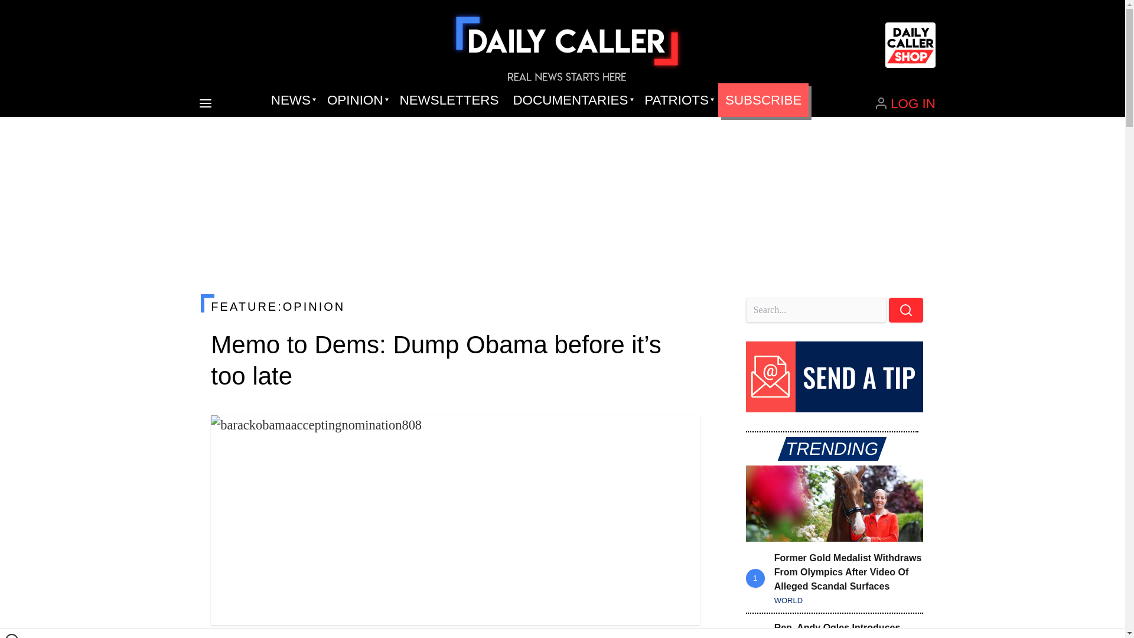 This screenshot has width=1134, height=638. What do you see at coordinates (449, 100) in the screenshot?
I see `NEWSLETTERS` at bounding box center [449, 100].